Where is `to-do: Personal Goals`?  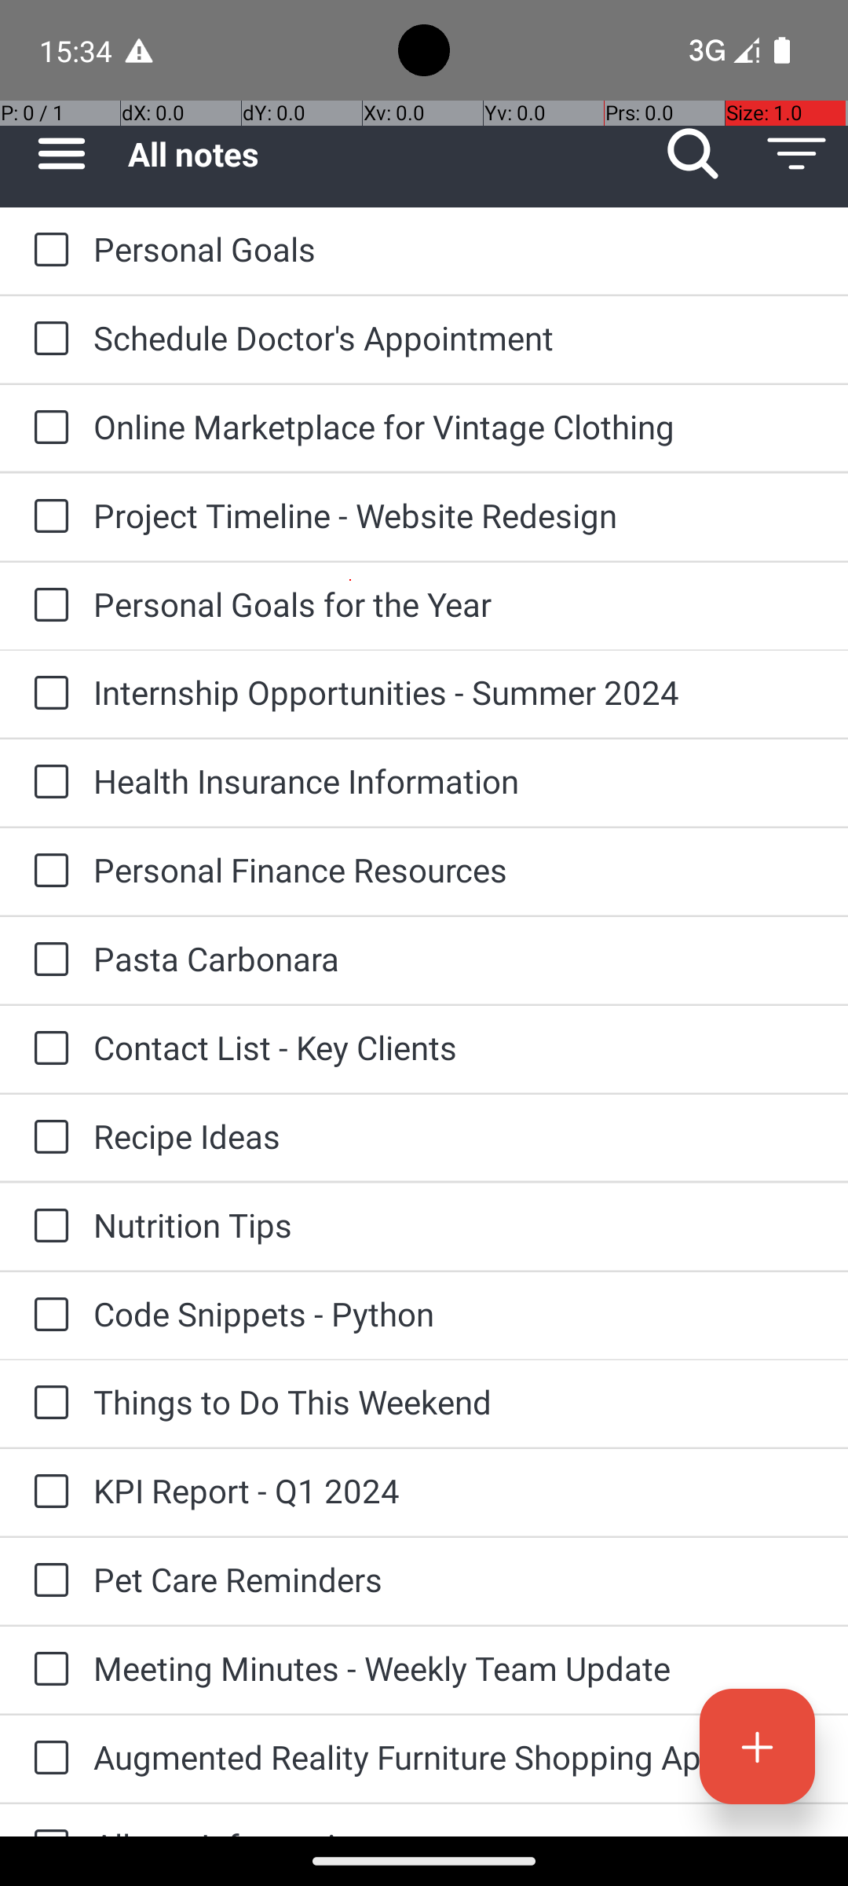 to-do: Personal Goals is located at coordinates (47, 251).